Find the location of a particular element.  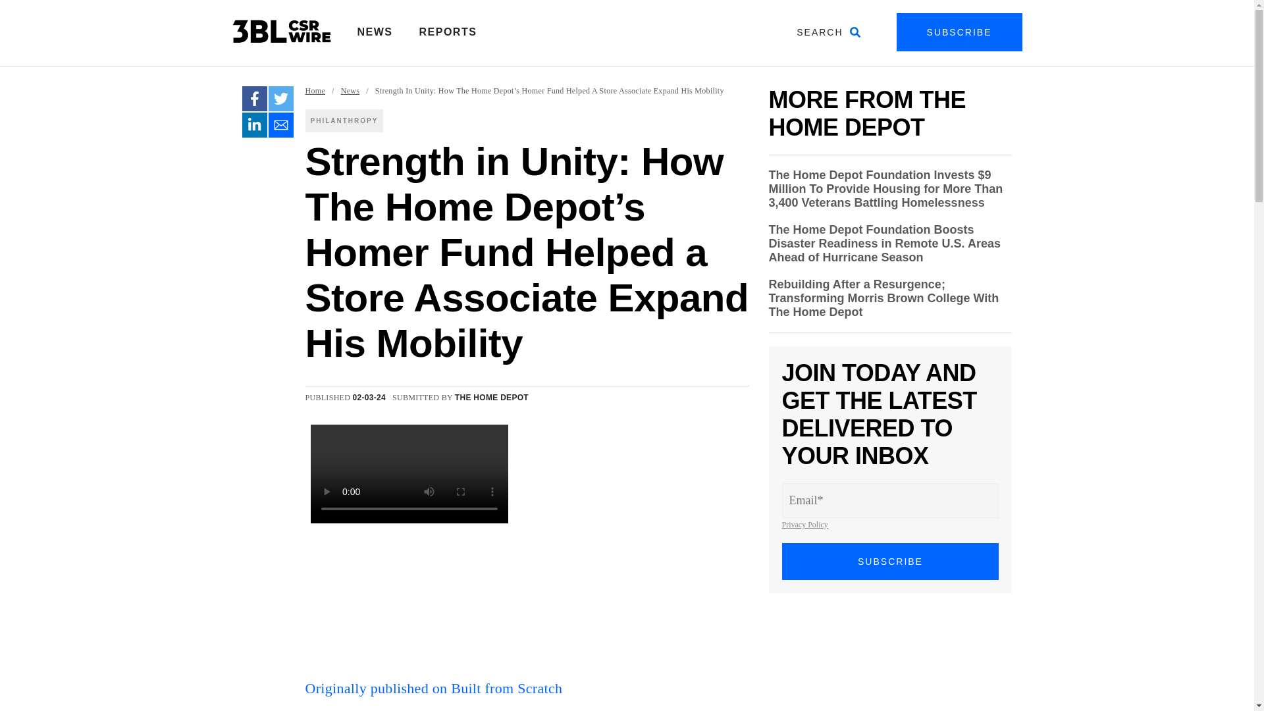

Linkedin is located at coordinates (254, 125).